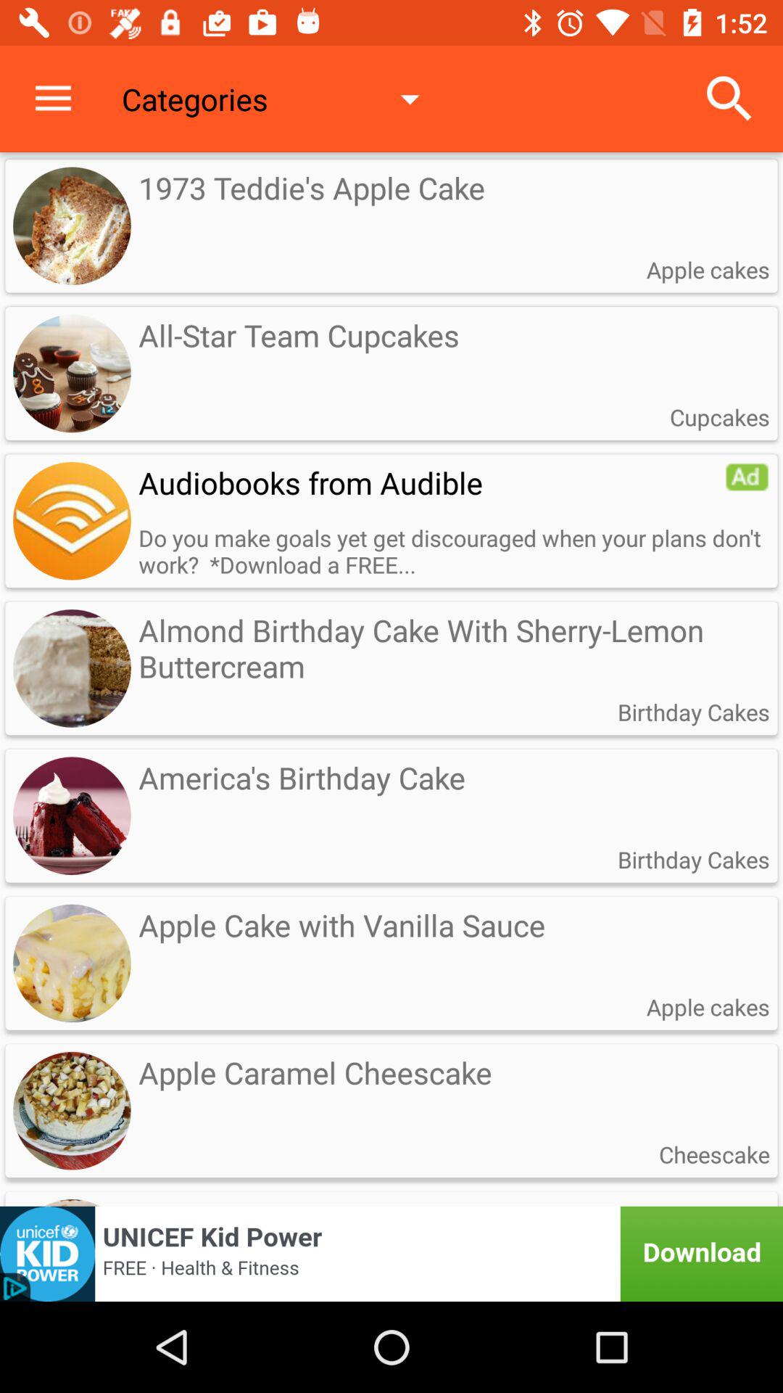 The width and height of the screenshot is (783, 1393). I want to click on download the unicef app, so click(391, 1254).